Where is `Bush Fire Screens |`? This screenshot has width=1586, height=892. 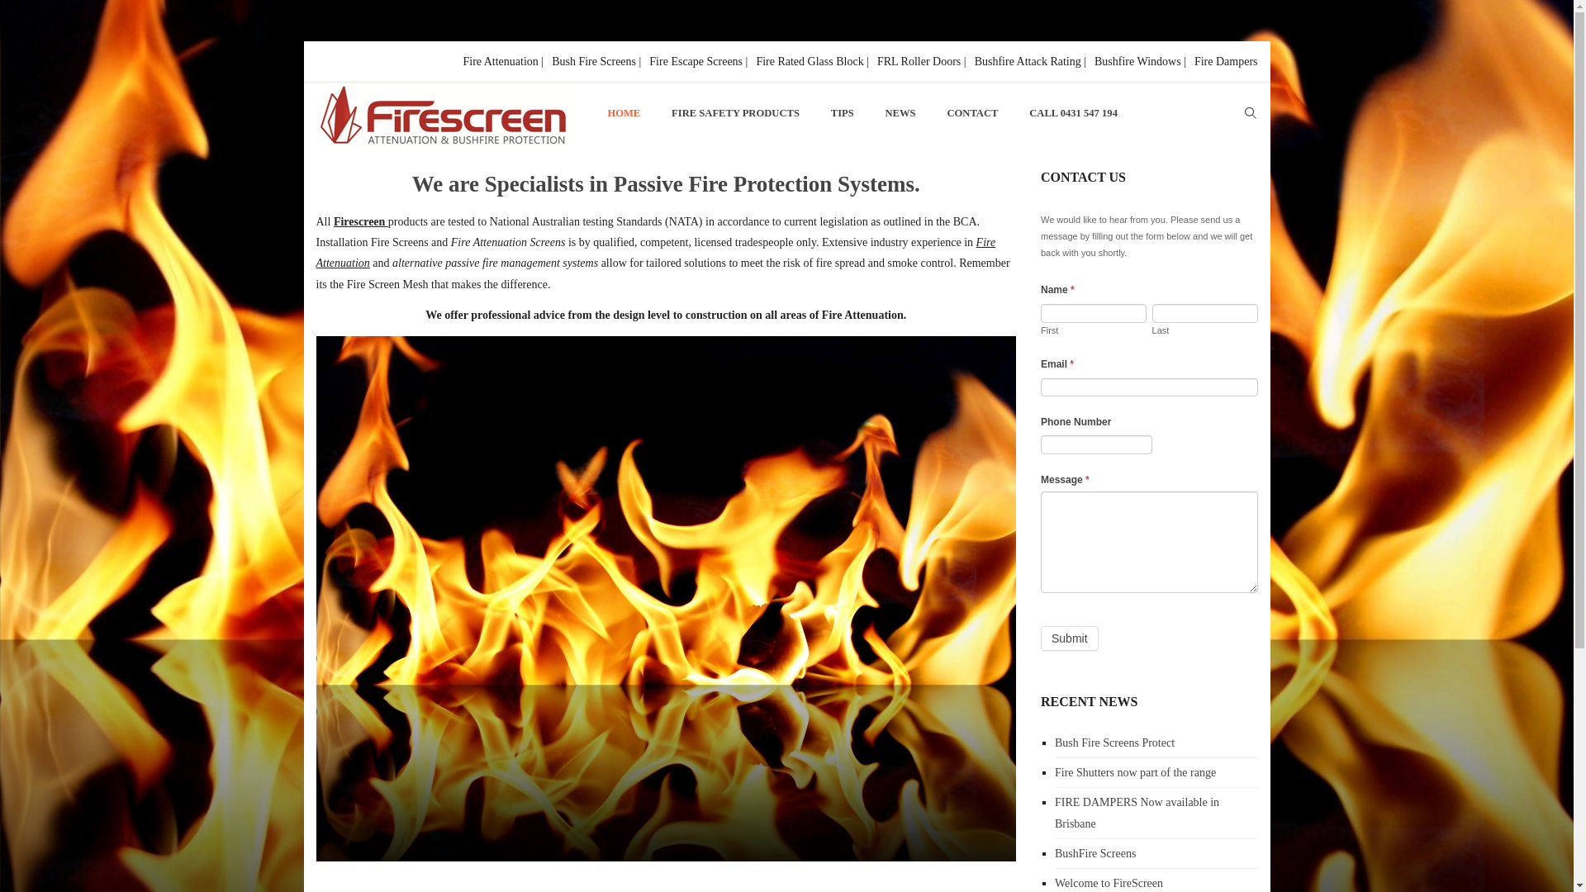
Bush Fire Screens | is located at coordinates (596, 61).